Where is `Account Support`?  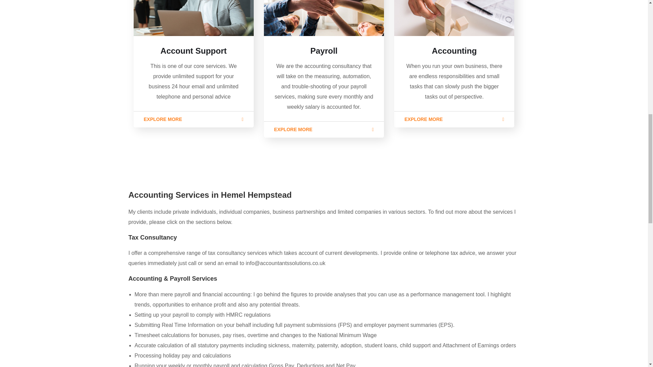 Account Support is located at coordinates (194, 51).